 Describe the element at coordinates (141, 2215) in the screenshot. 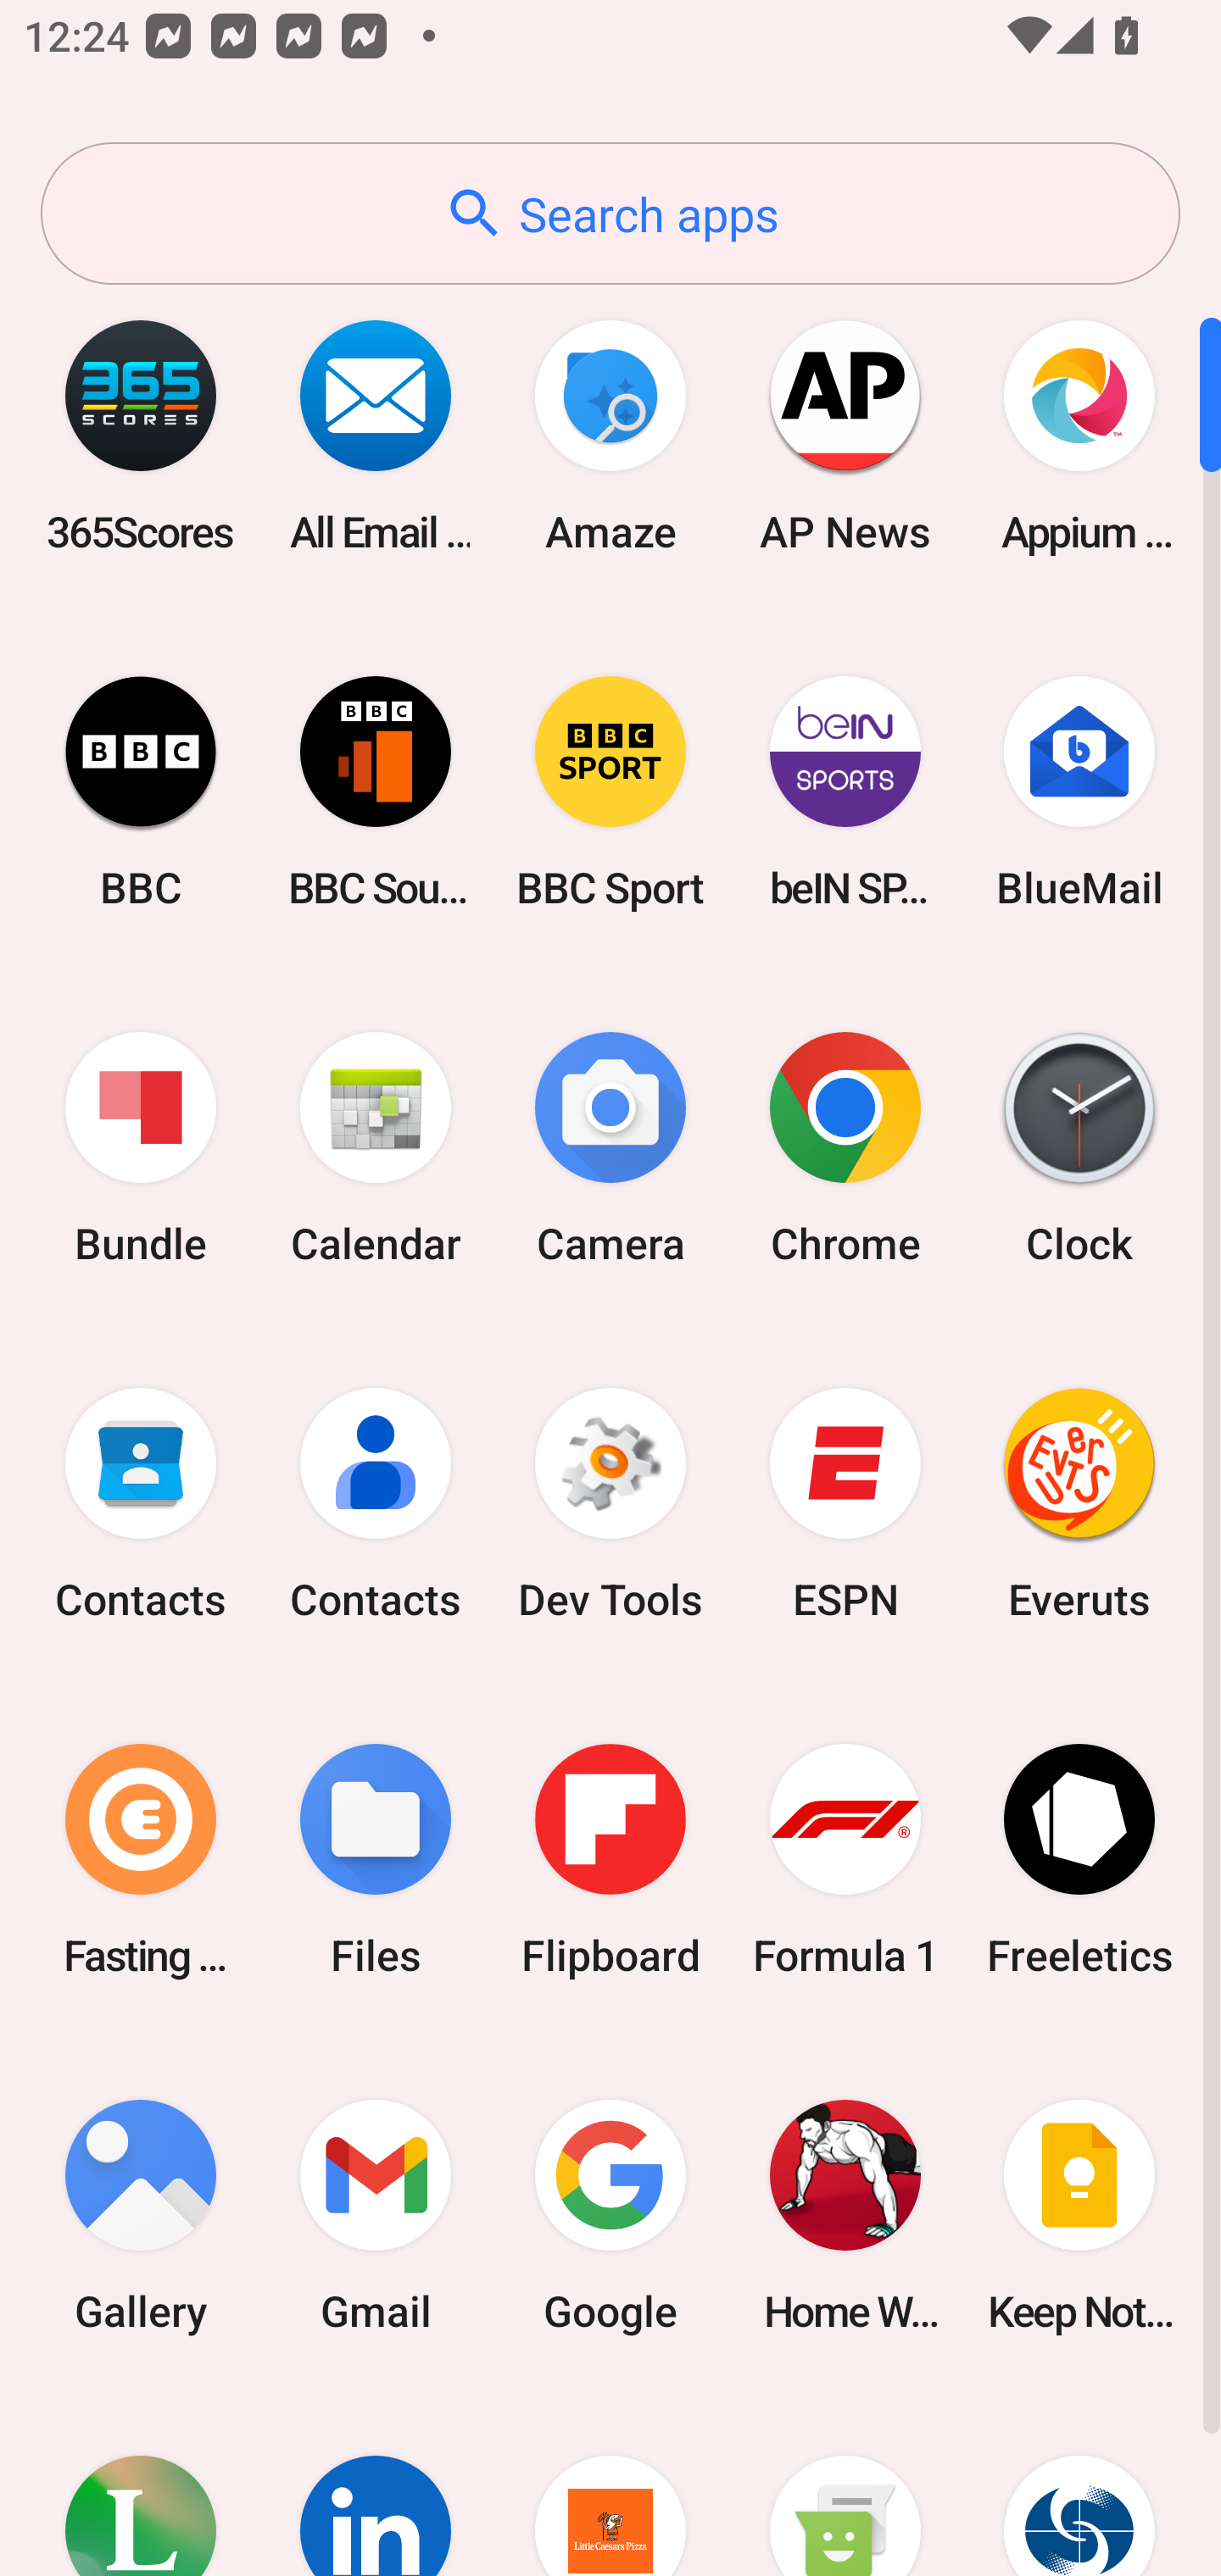

I see `Gallery` at that location.